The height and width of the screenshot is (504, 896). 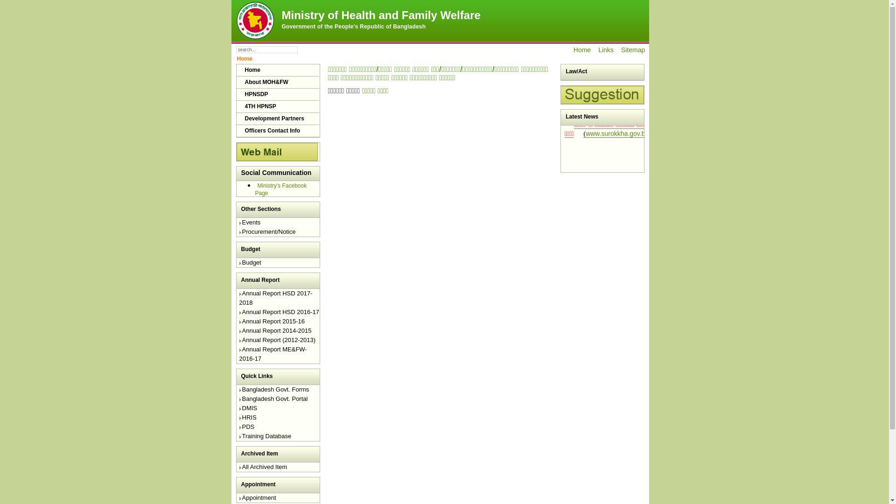 I want to click on About MOH&FW, so click(x=277, y=83).